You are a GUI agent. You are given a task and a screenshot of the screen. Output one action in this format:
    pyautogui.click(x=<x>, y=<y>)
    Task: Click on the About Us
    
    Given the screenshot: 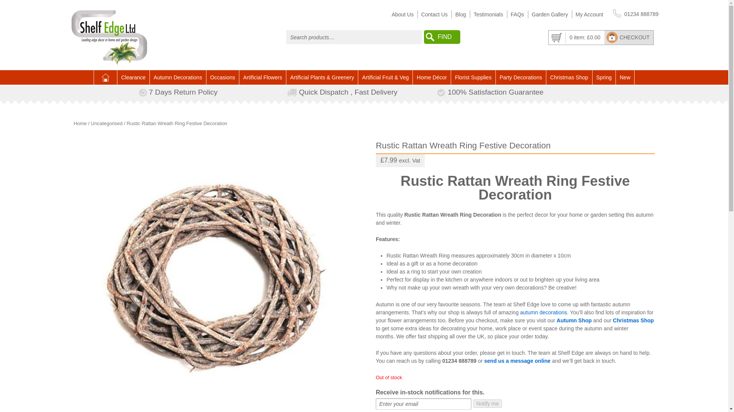 What is the action you would take?
    pyautogui.click(x=402, y=14)
    